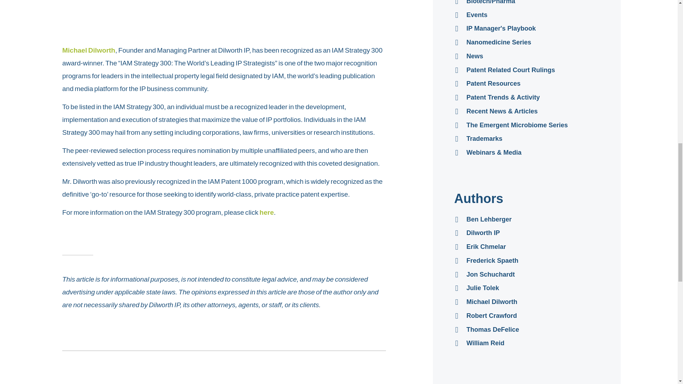 This screenshot has width=683, height=384. What do you see at coordinates (89, 50) in the screenshot?
I see `Michael Dilworth` at bounding box center [89, 50].